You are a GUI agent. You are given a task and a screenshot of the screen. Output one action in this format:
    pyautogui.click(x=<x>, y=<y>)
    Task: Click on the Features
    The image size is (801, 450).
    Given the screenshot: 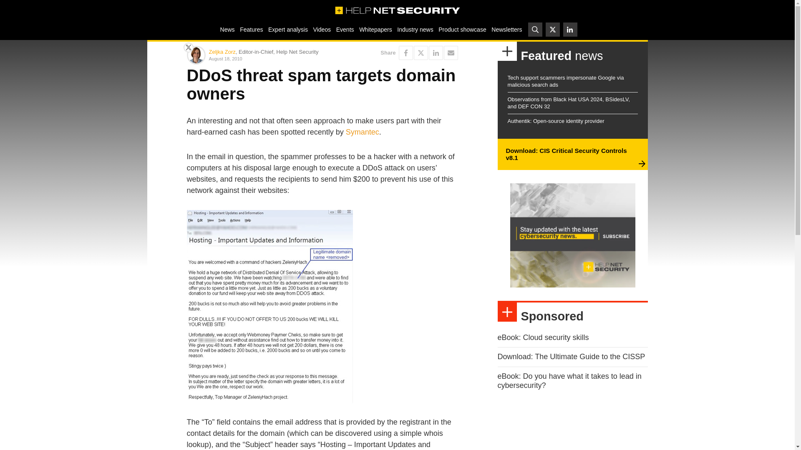 What is the action you would take?
    pyautogui.click(x=251, y=29)
    